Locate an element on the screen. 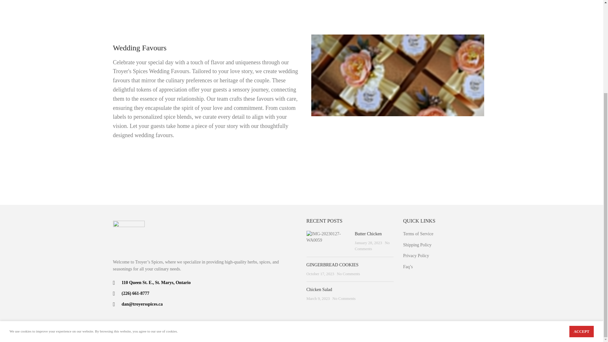  IMG-20230127-WA0059 is located at coordinates (328, 237).